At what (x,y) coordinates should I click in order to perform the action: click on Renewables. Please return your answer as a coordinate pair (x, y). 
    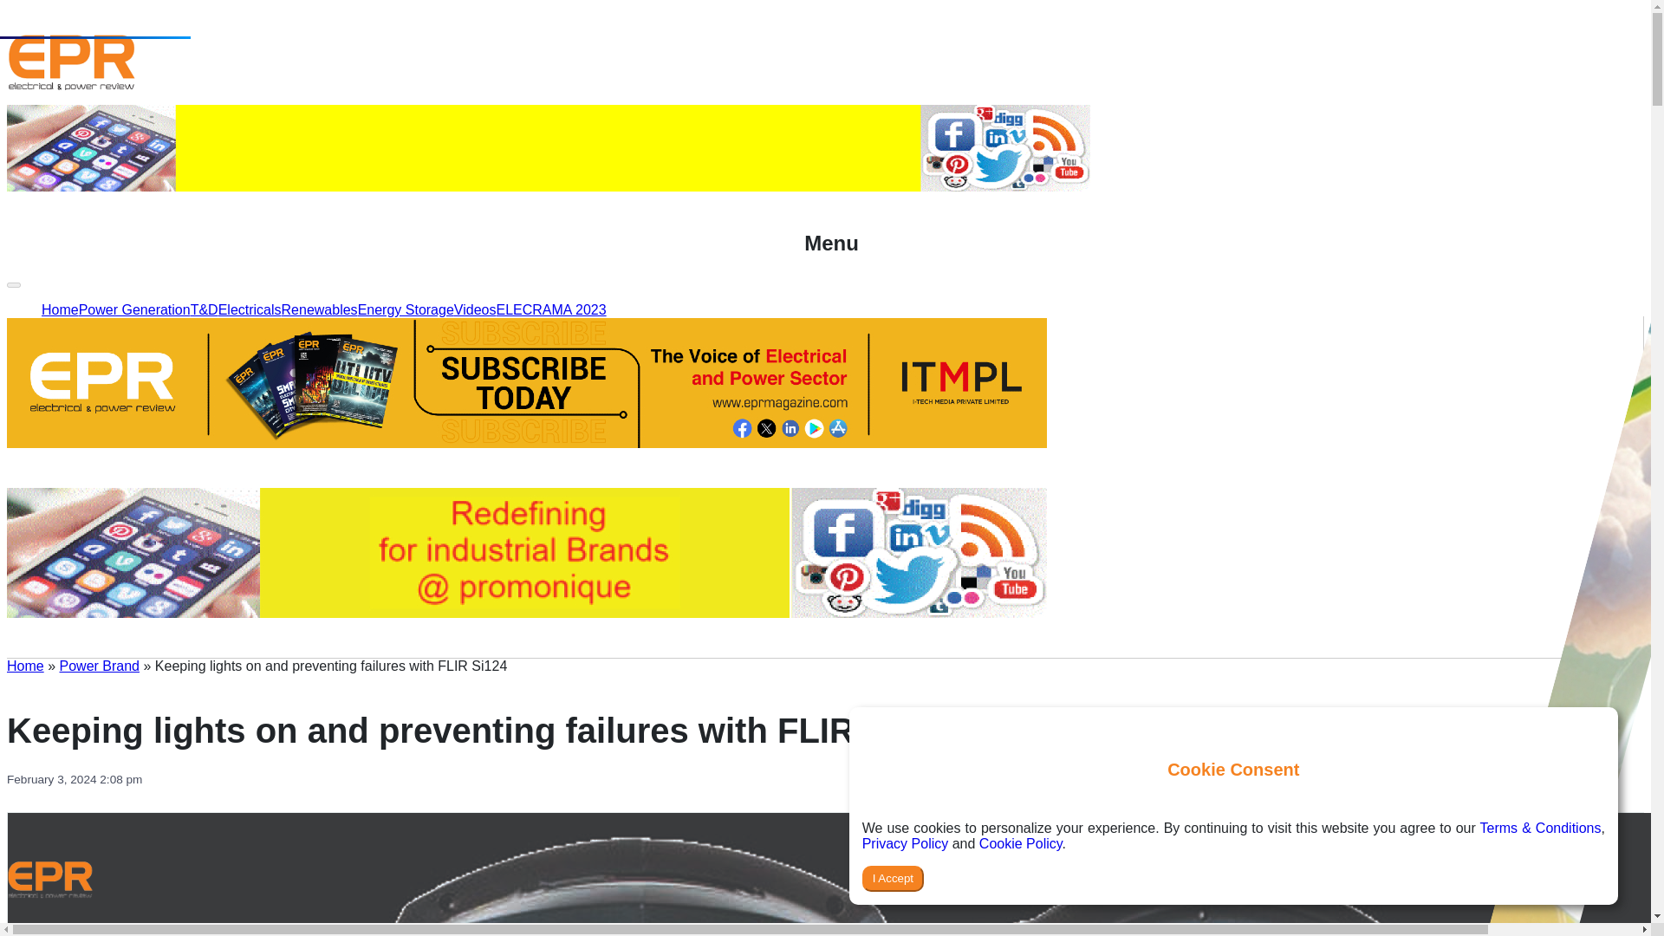
    Looking at the image, I should click on (395, 238).